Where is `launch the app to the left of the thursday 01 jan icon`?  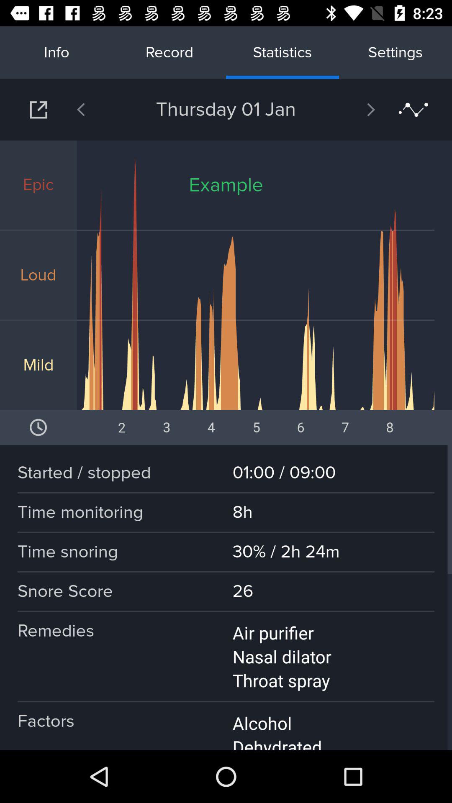
launch the app to the left of the thursday 01 jan icon is located at coordinates (103, 110).